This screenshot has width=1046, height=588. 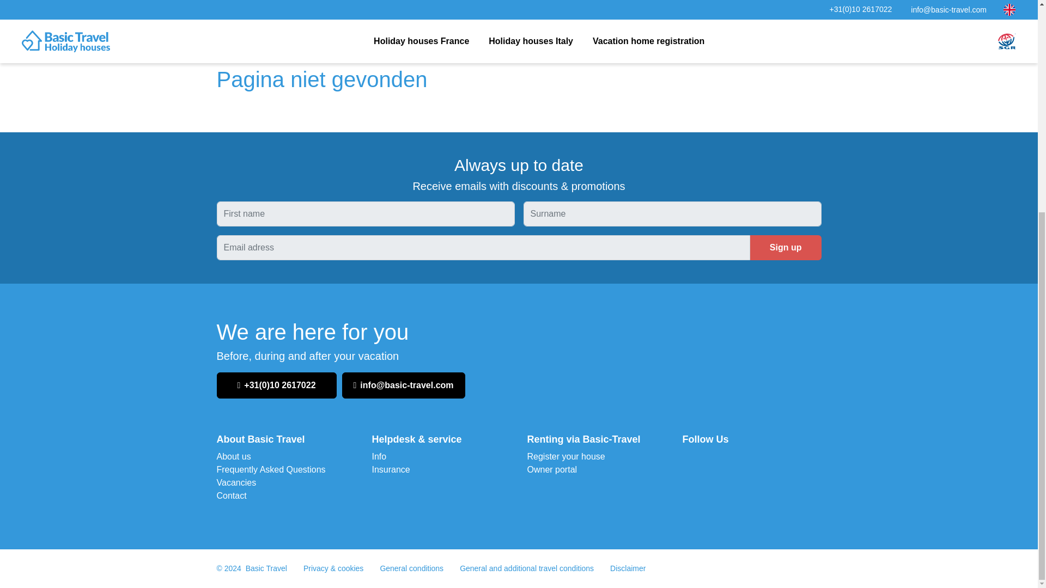 I want to click on Register your house, so click(x=566, y=456).